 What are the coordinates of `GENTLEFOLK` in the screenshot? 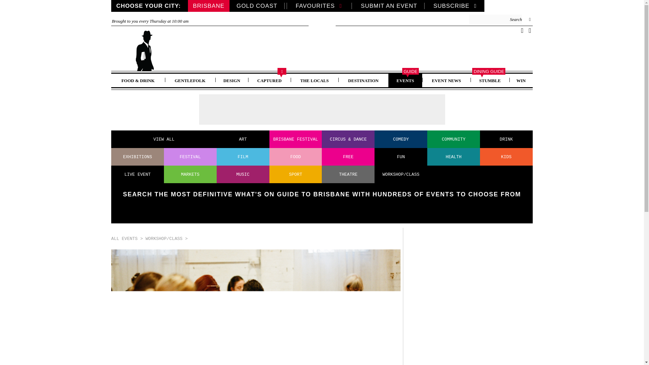 It's located at (190, 80).